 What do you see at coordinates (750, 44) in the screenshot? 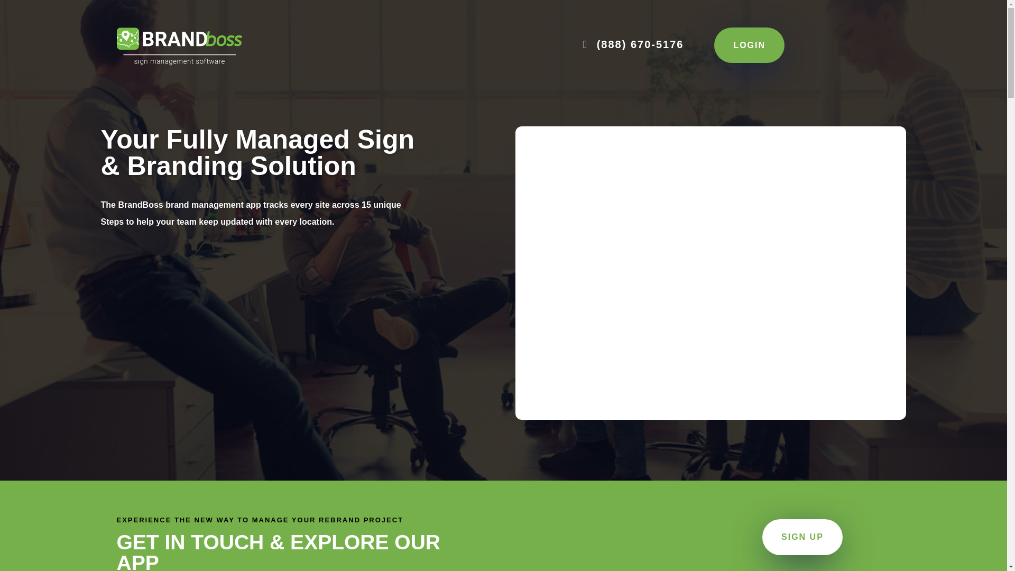
I see `LOGIN` at bounding box center [750, 44].